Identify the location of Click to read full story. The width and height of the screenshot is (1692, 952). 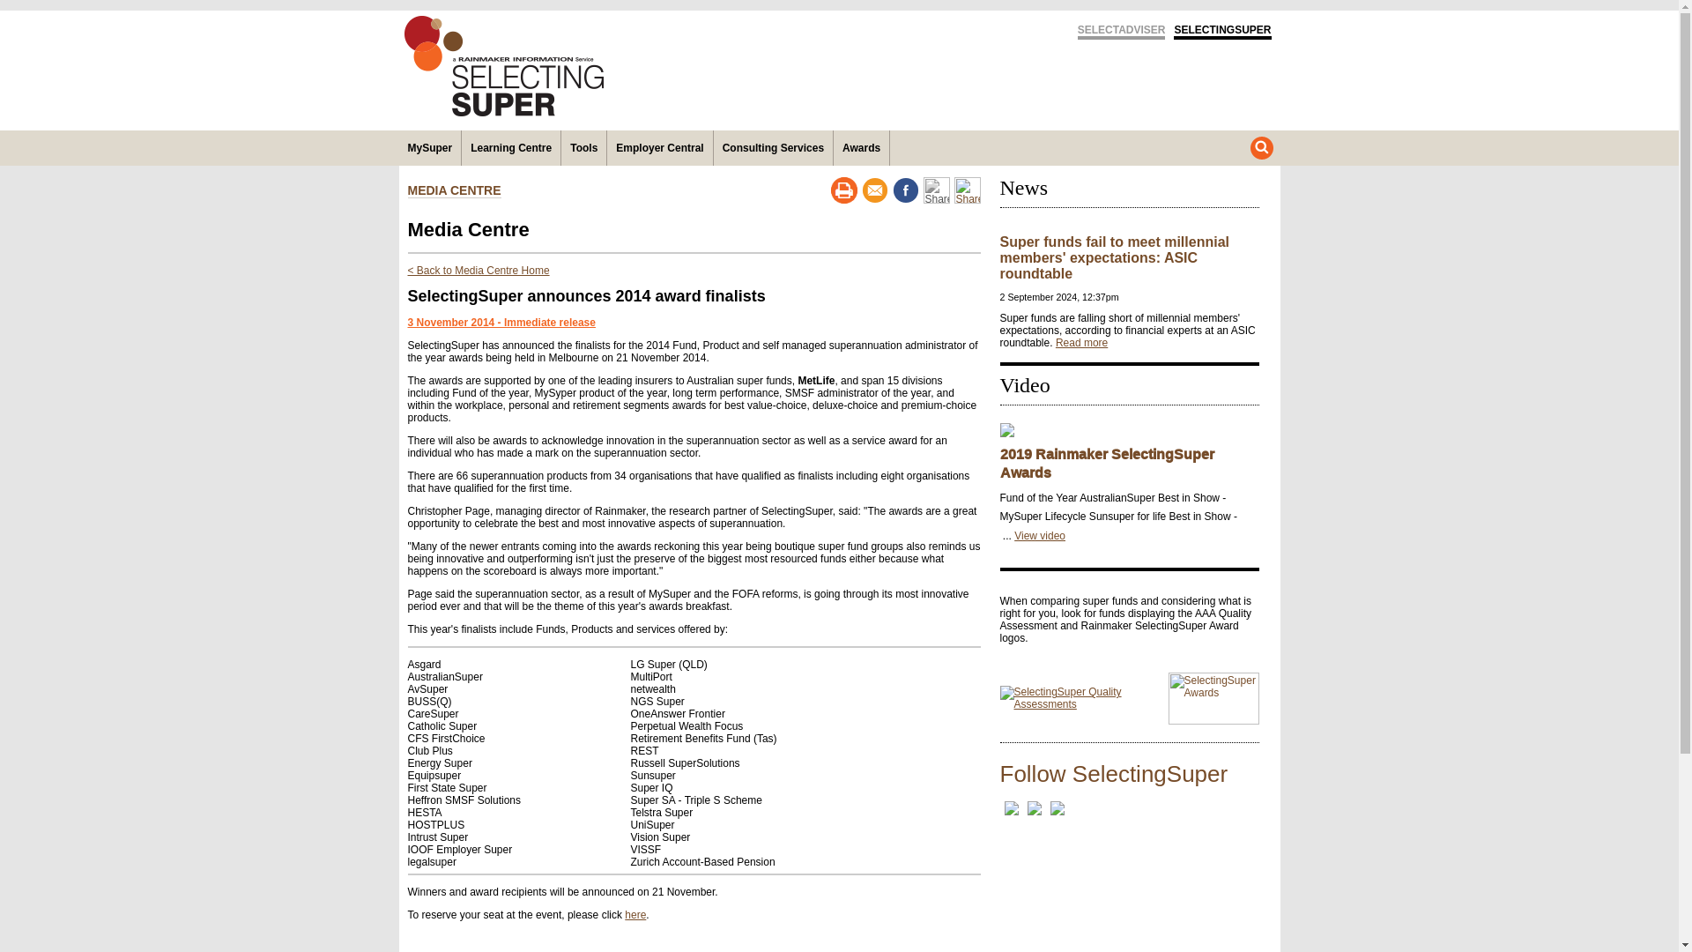
(1114, 257).